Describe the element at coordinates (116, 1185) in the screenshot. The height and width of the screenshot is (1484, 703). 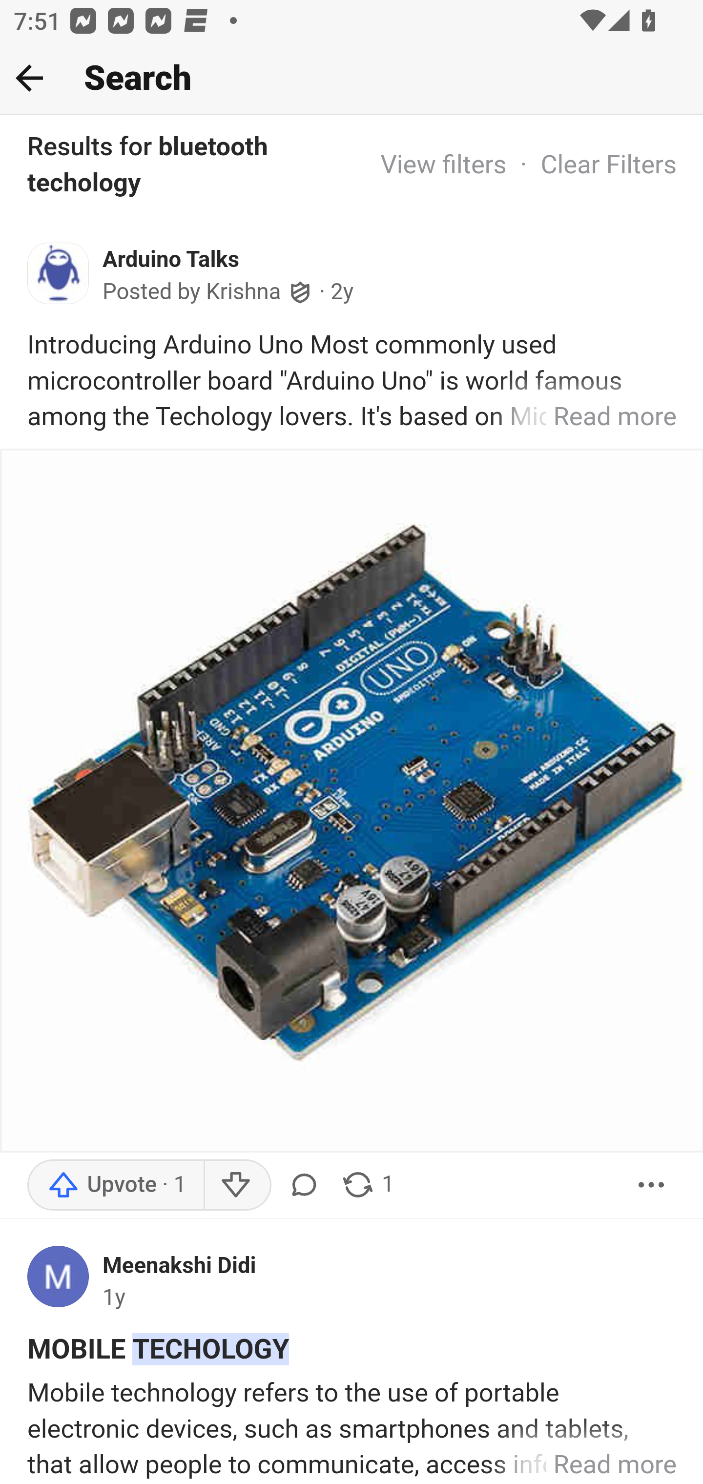
I see `Upvote` at that location.